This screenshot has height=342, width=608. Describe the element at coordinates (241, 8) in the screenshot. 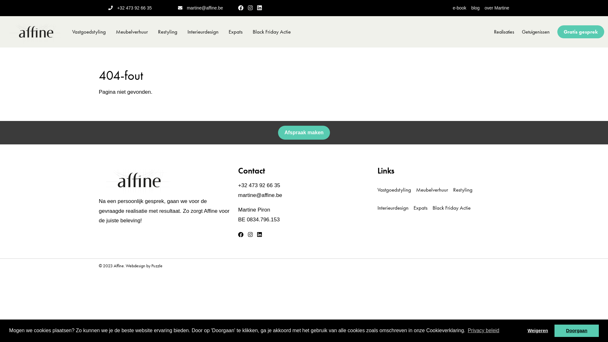

I see `Facebook` at that location.